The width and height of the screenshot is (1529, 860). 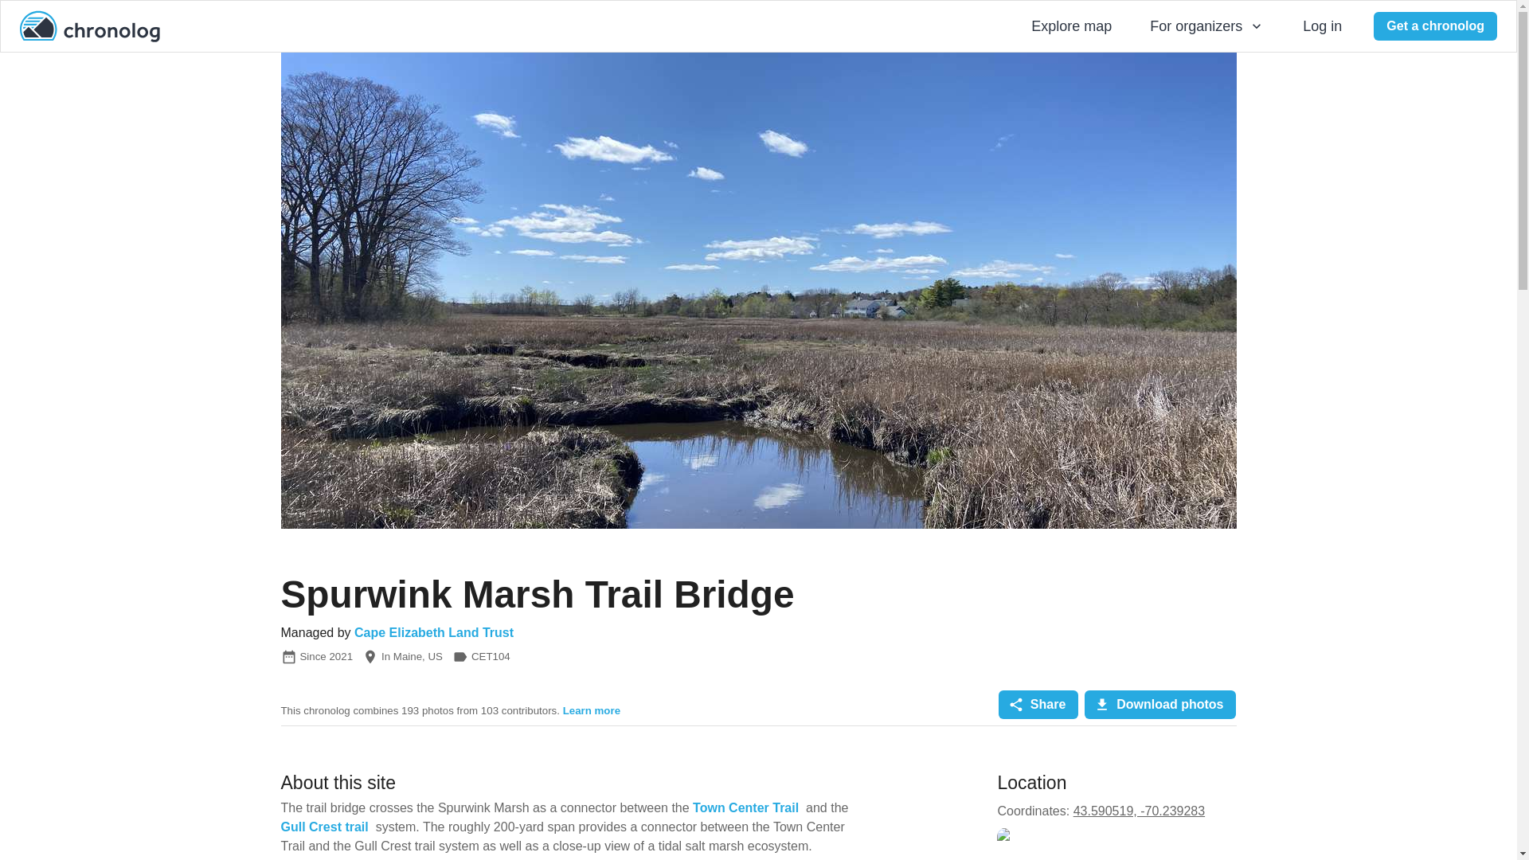 I want to click on Log in, so click(x=1322, y=27).